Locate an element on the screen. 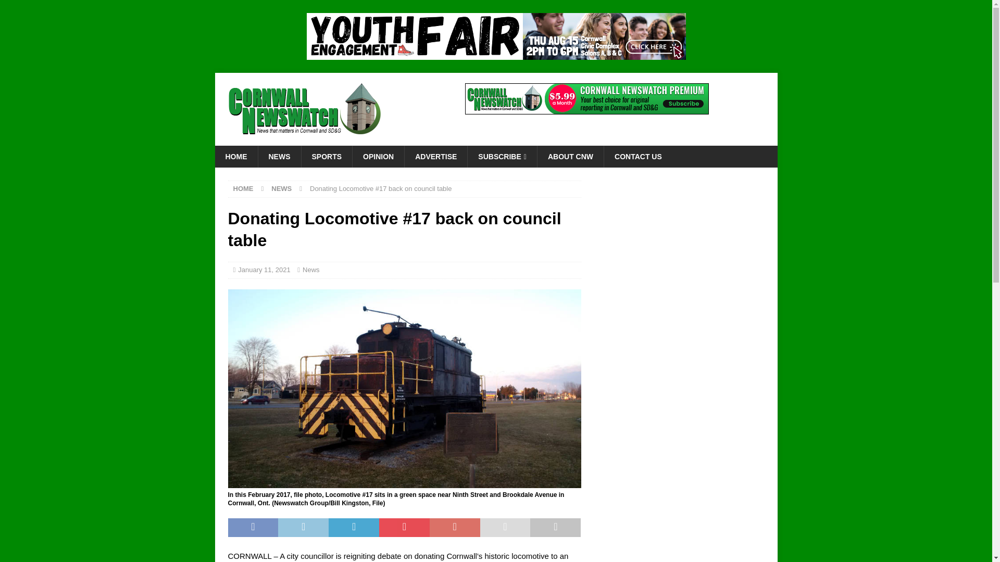  News is located at coordinates (311, 270).